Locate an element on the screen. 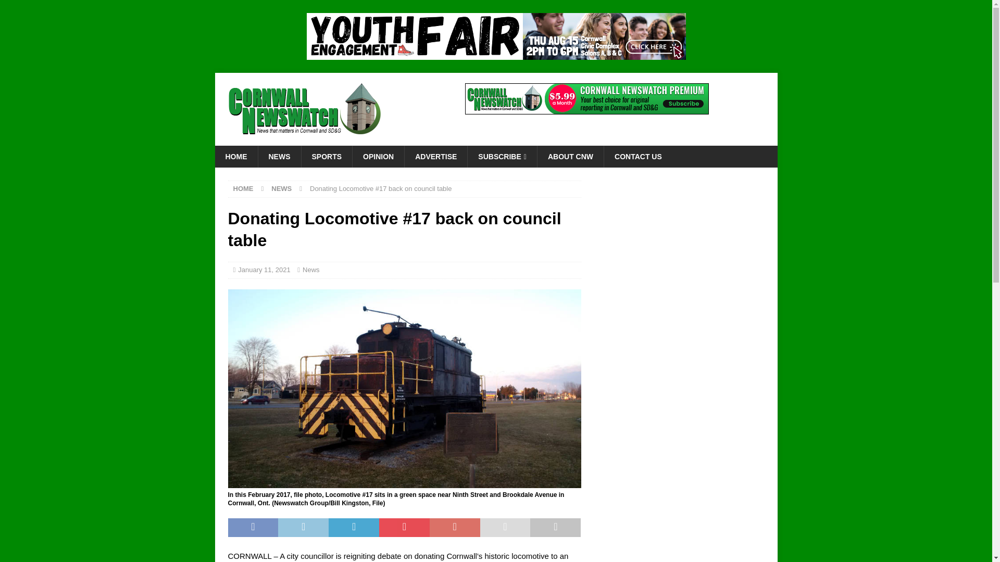  News is located at coordinates (311, 270).